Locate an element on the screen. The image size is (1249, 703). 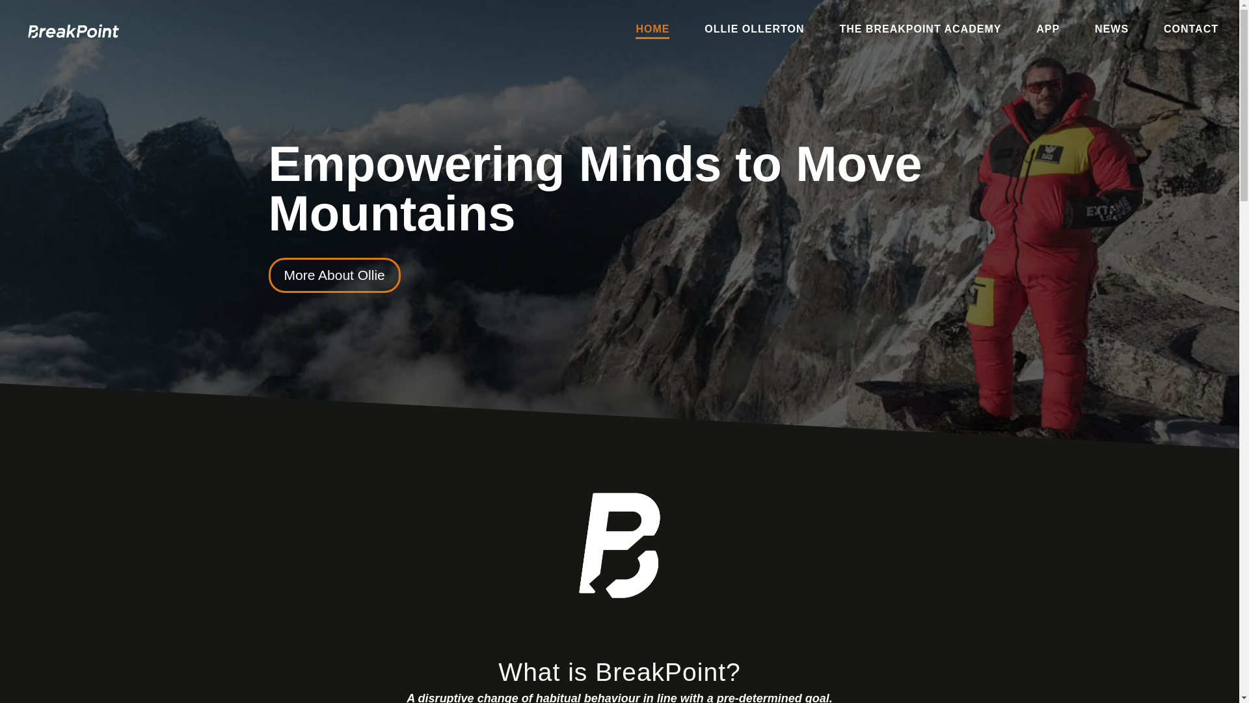
CONTACT is located at coordinates (1191, 31).